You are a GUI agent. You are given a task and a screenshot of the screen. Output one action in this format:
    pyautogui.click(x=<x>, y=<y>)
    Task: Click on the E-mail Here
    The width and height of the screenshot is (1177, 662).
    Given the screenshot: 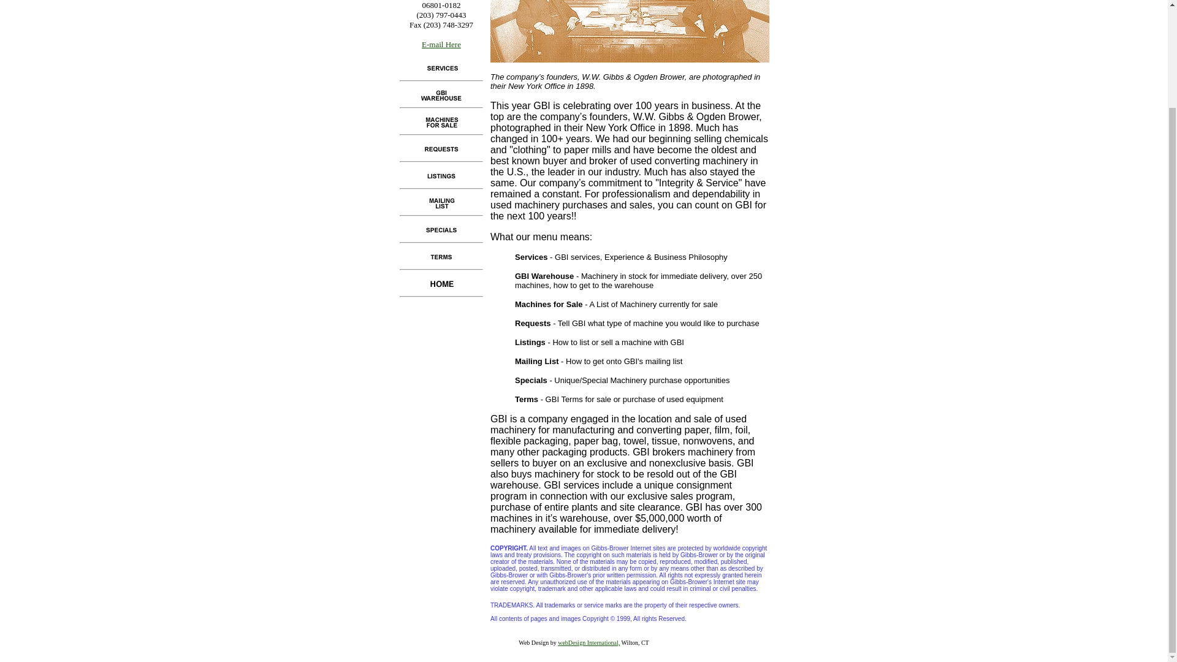 What is the action you would take?
    pyautogui.click(x=441, y=48)
    